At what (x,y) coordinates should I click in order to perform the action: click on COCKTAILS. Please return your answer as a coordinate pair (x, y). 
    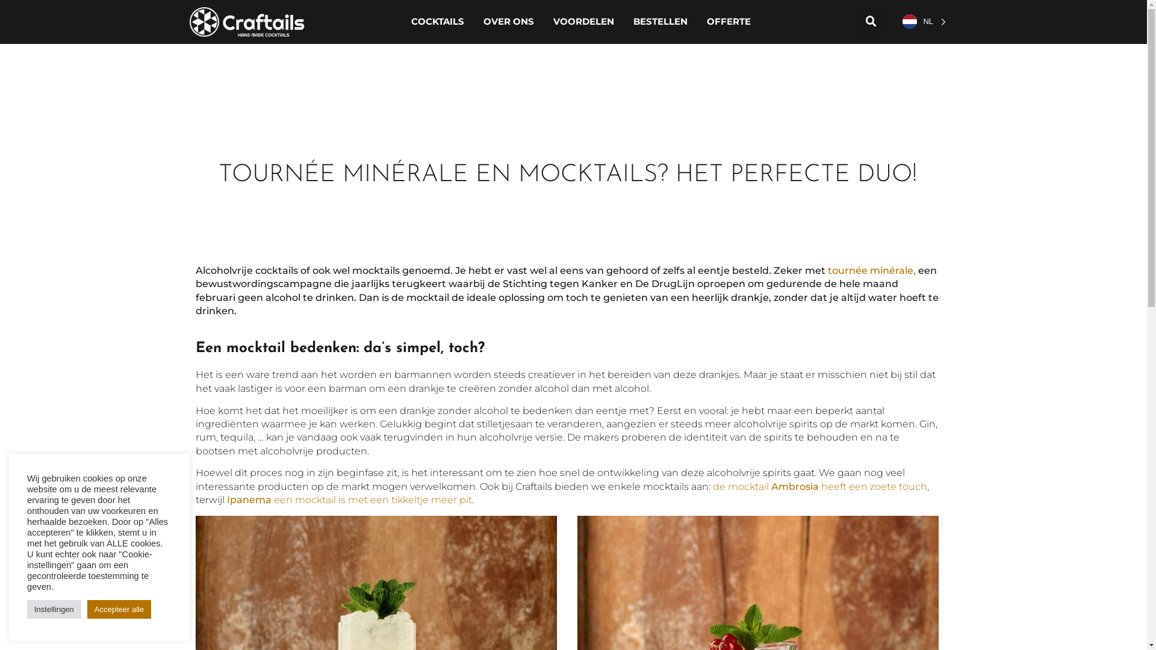
    Looking at the image, I should click on (438, 22).